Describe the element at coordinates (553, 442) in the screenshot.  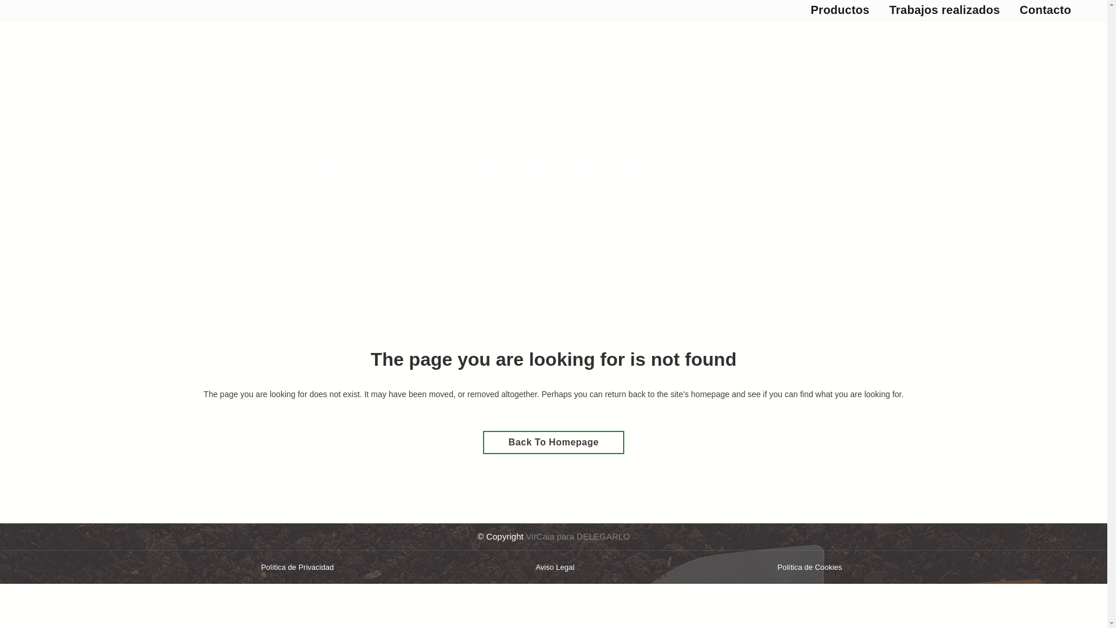
I see `Back To Homepage` at that location.